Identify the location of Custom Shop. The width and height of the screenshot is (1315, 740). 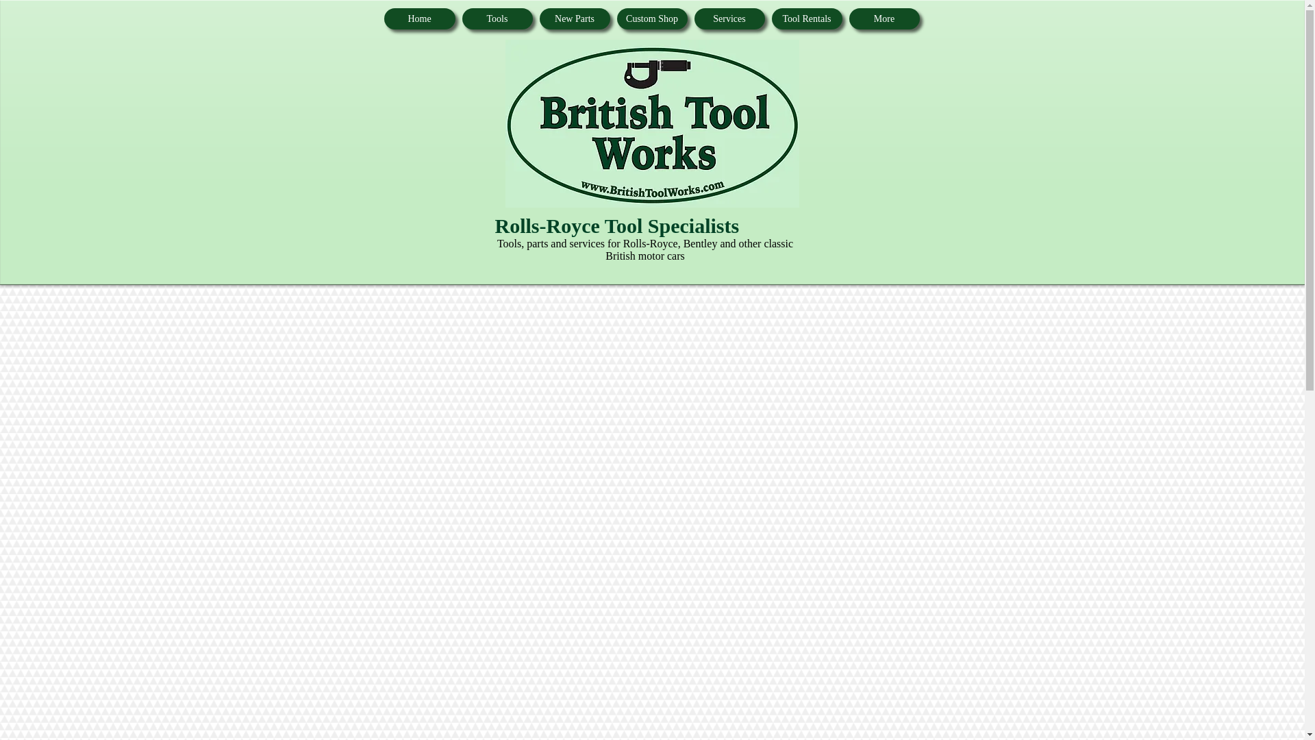
(651, 18).